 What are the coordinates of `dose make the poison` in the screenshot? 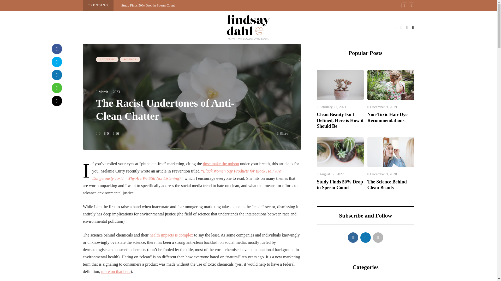 It's located at (221, 164).